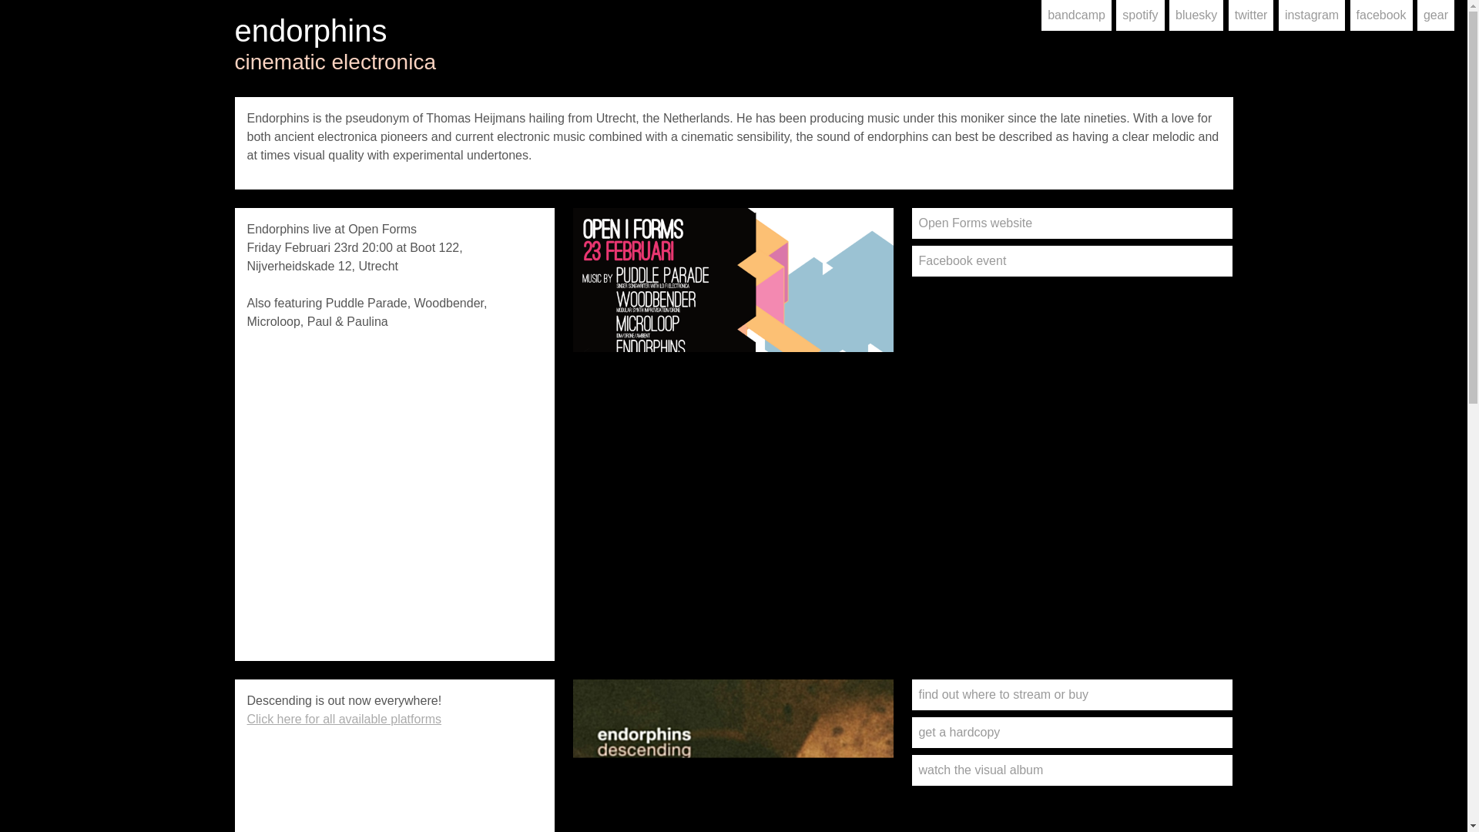  I want to click on instagram, so click(1311, 15).